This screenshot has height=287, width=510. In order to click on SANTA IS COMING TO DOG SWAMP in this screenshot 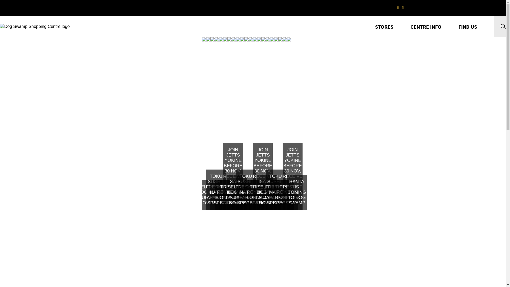, I will do `click(272, 124)`.